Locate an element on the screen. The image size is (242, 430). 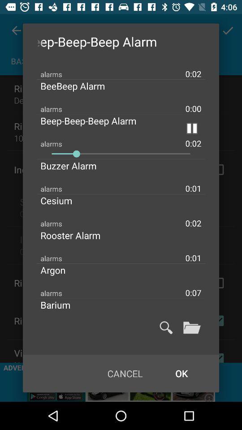
tap icon below 0:02 is located at coordinates (78, 235).